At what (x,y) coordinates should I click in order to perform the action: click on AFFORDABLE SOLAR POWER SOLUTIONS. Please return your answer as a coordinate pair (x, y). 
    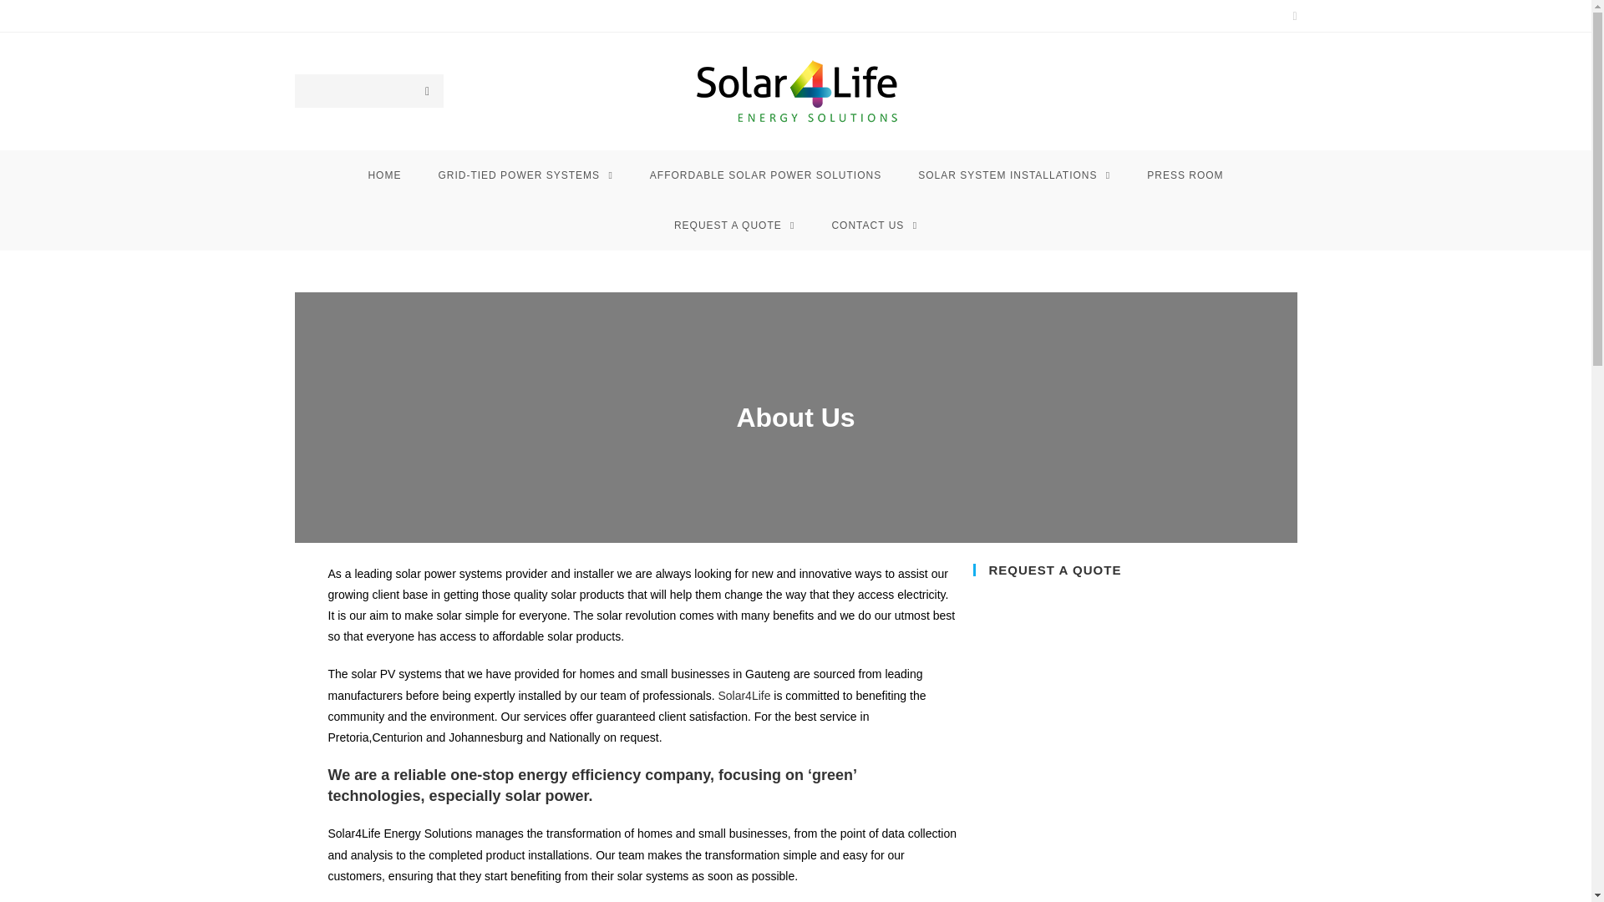
    Looking at the image, I should click on (765, 175).